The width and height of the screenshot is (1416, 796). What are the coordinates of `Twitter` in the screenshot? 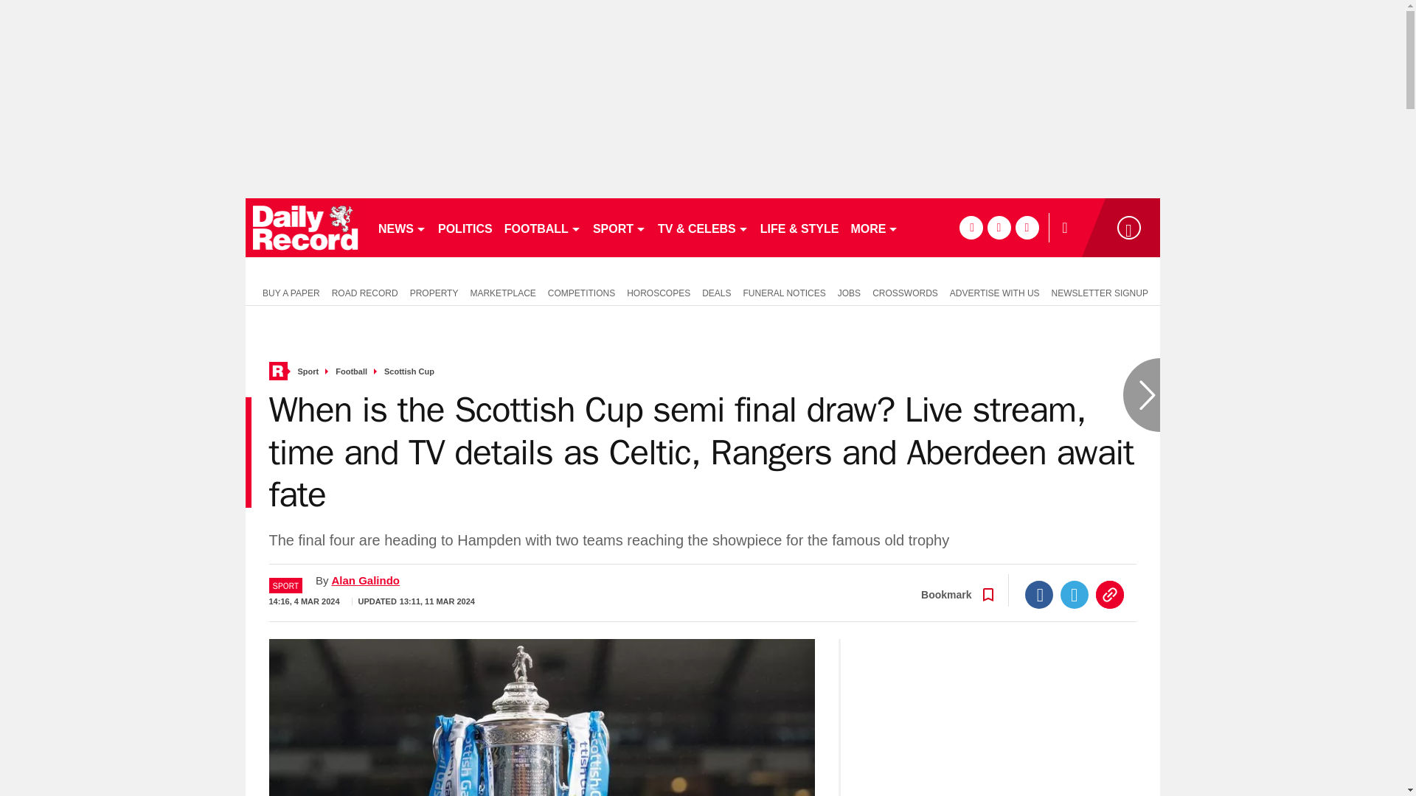 It's located at (1075, 595).